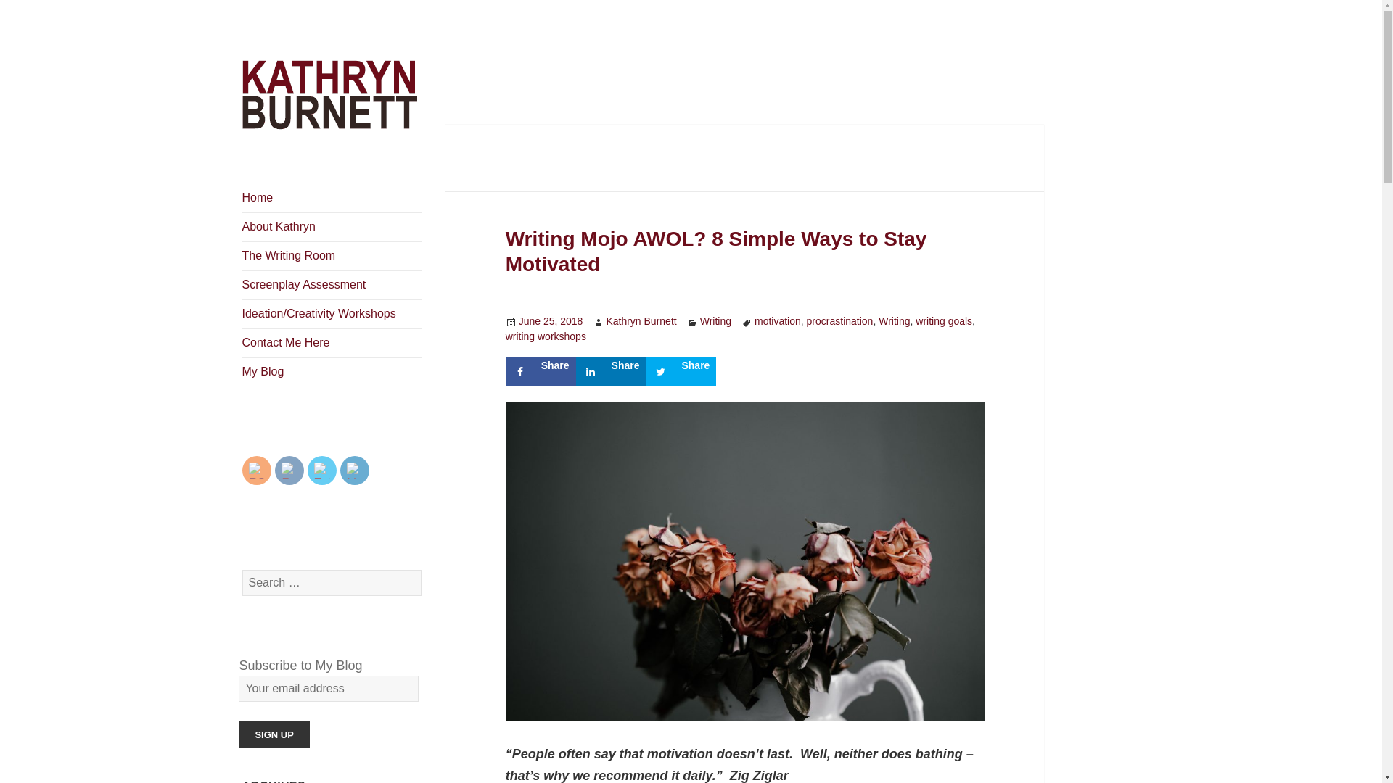 The height and width of the screenshot is (783, 1393). What do you see at coordinates (258, 197) in the screenshot?
I see `Home` at bounding box center [258, 197].